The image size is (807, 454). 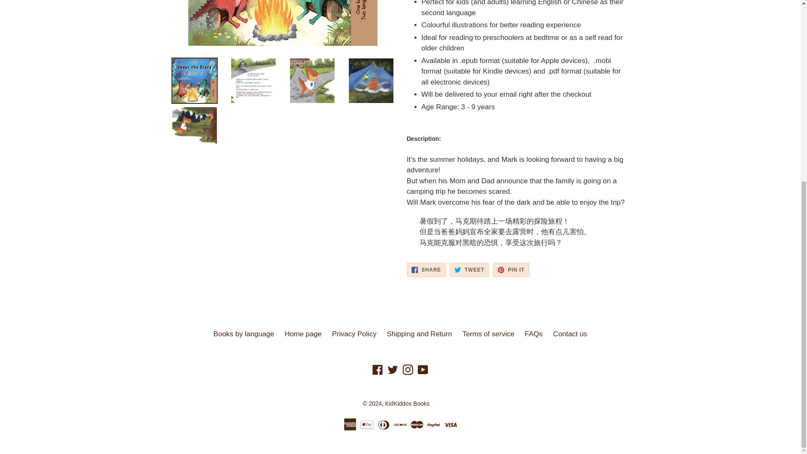 What do you see at coordinates (511, 270) in the screenshot?
I see `Pin on Pinterest` at bounding box center [511, 270].